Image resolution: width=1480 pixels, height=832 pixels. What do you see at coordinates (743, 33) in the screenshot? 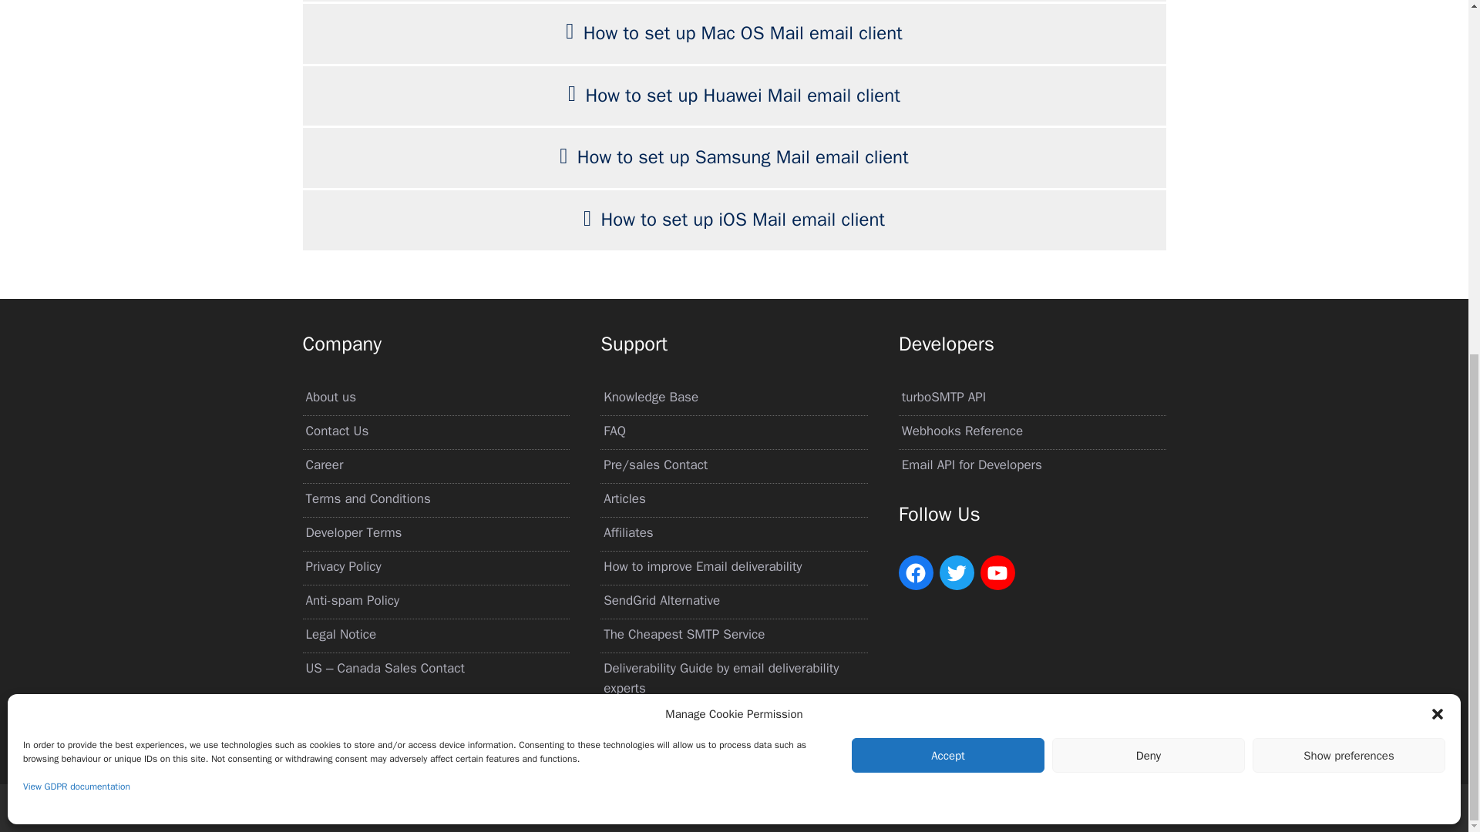
I see `How to set up Mac OS Mail email client` at bounding box center [743, 33].